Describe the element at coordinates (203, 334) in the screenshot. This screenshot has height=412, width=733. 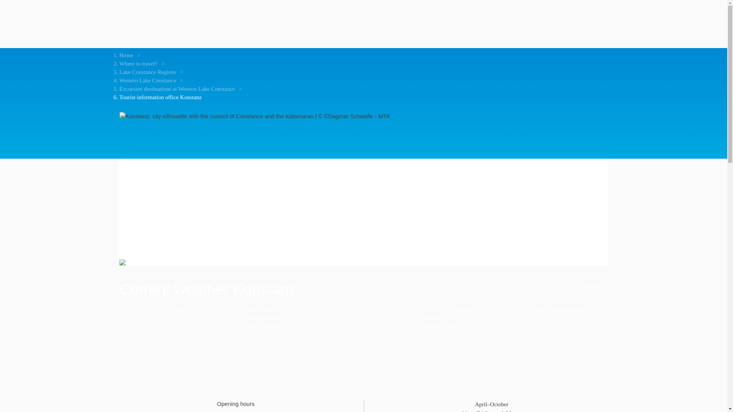
I see `min` at that location.